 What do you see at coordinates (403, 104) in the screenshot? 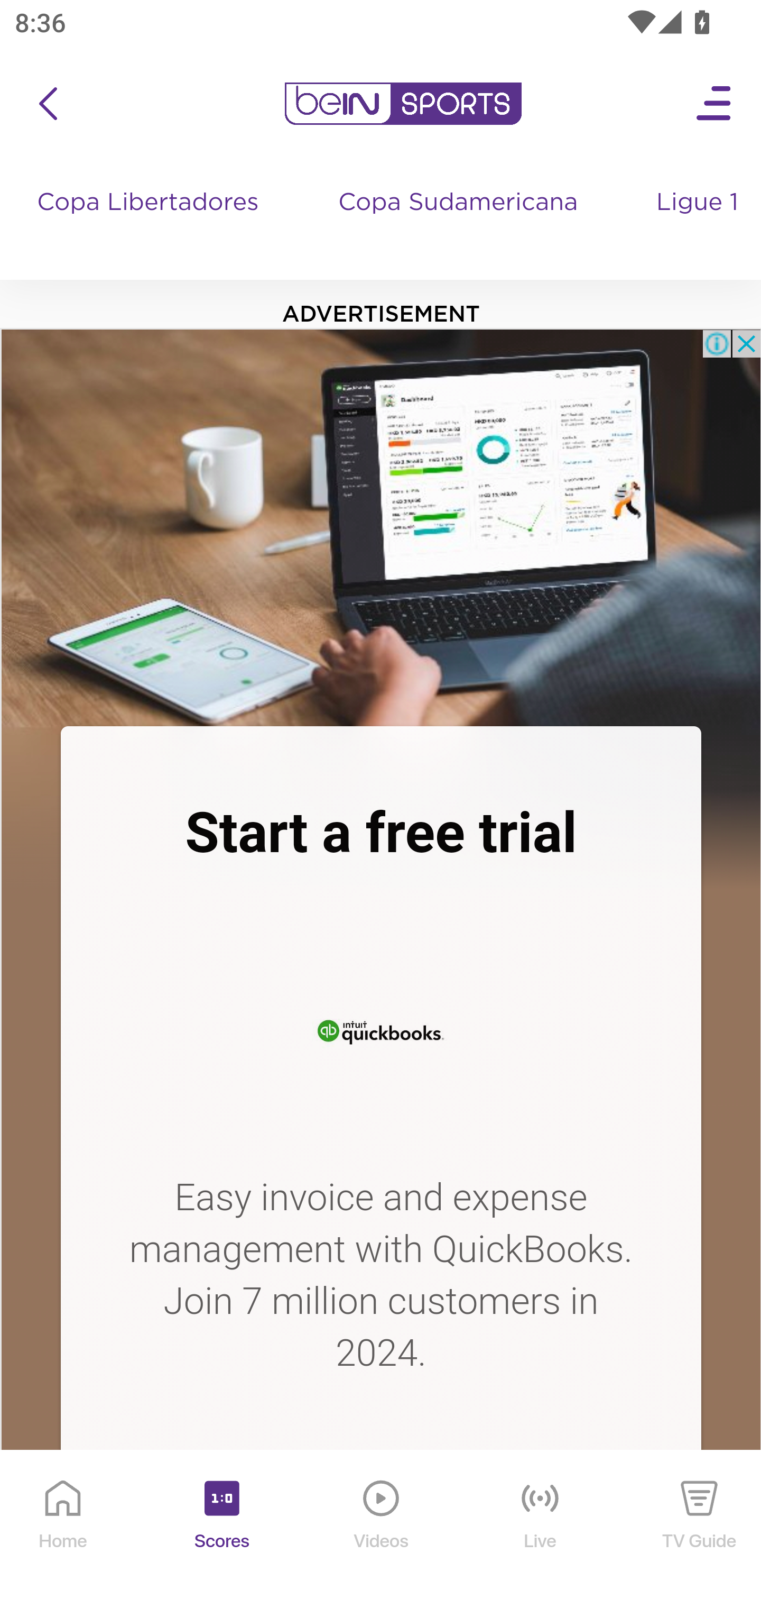
I see `en-us?platform=mobile_android bein logo` at bounding box center [403, 104].